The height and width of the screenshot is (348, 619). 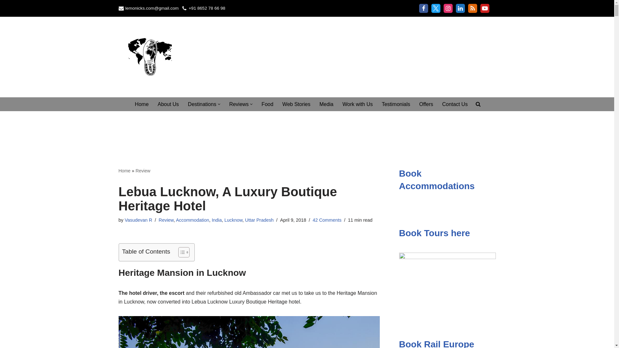 I want to click on Home, so click(x=142, y=104).